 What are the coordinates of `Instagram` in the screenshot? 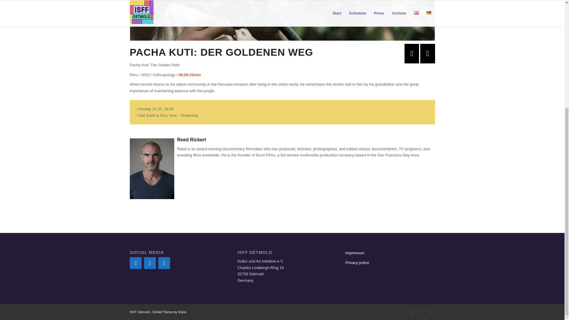 It's located at (150, 263).